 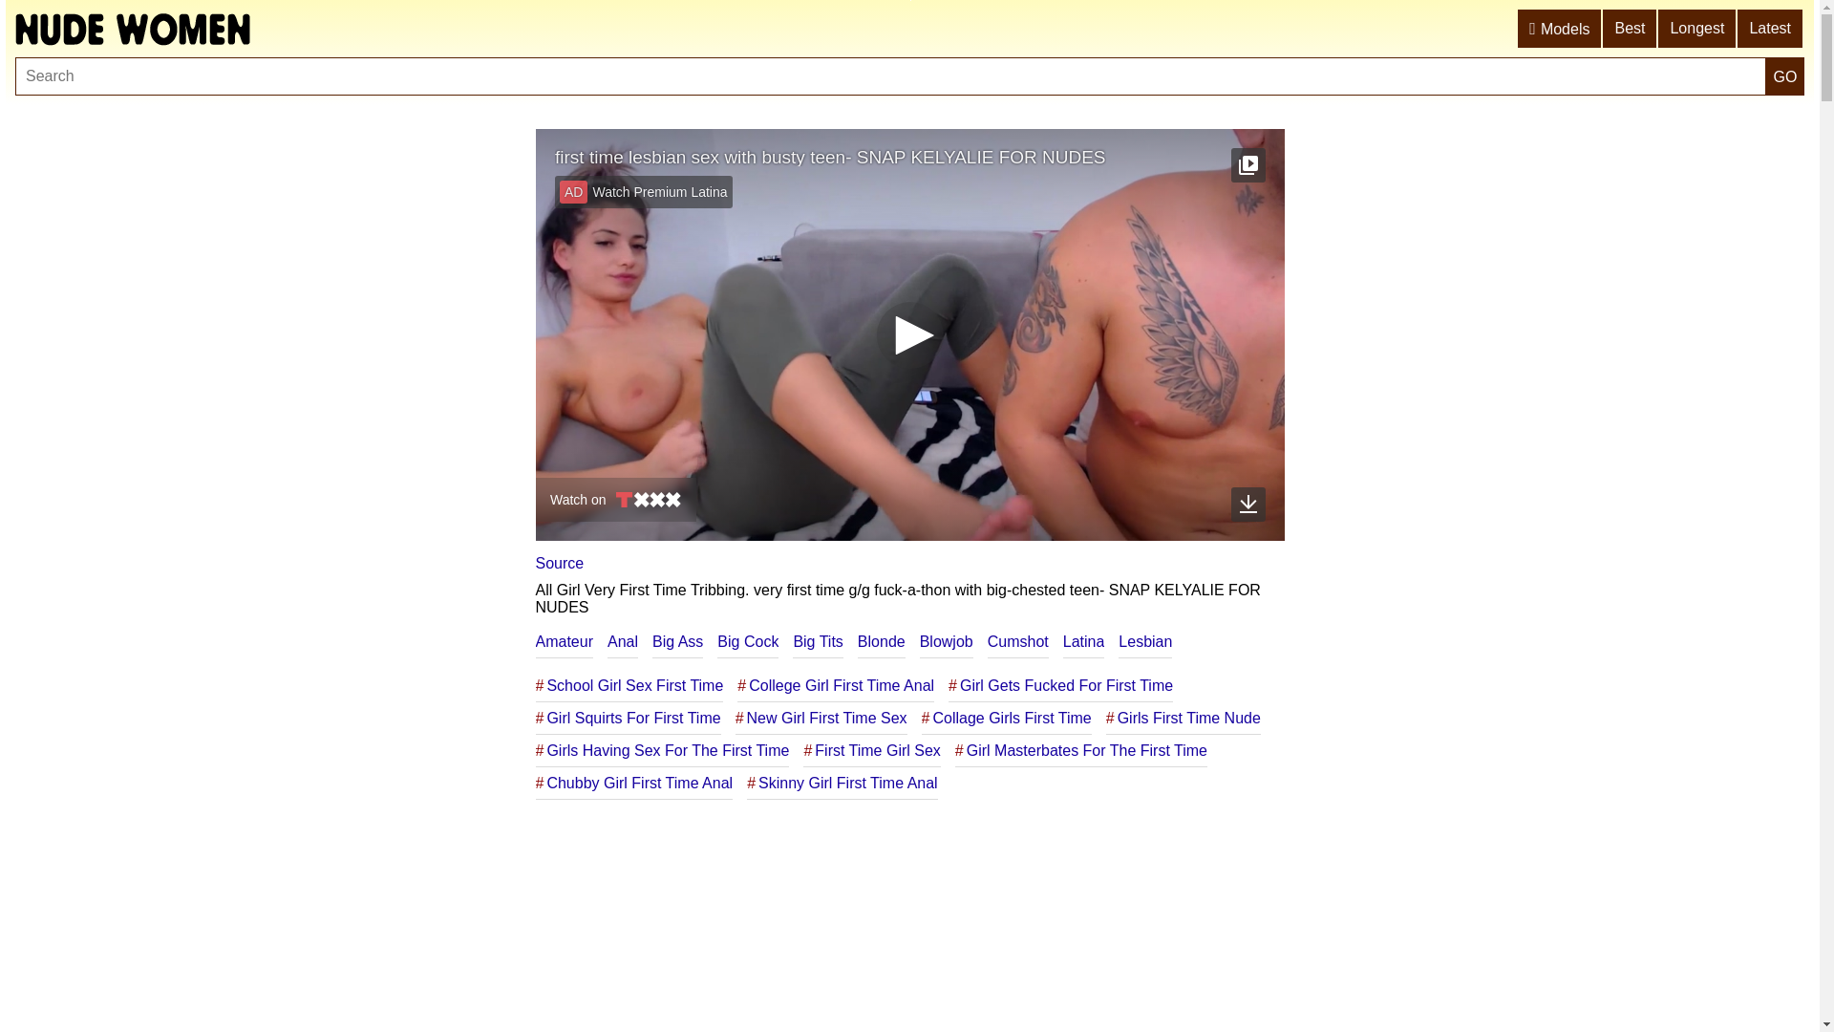 What do you see at coordinates (1145, 642) in the screenshot?
I see `Lesbian` at bounding box center [1145, 642].